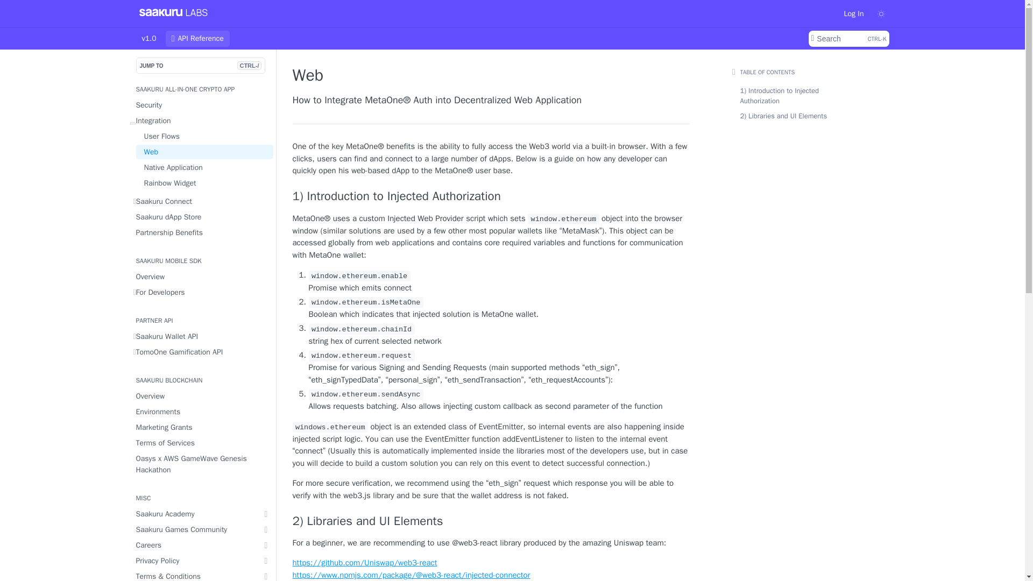  What do you see at coordinates (853, 13) in the screenshot?
I see `Log In` at bounding box center [853, 13].